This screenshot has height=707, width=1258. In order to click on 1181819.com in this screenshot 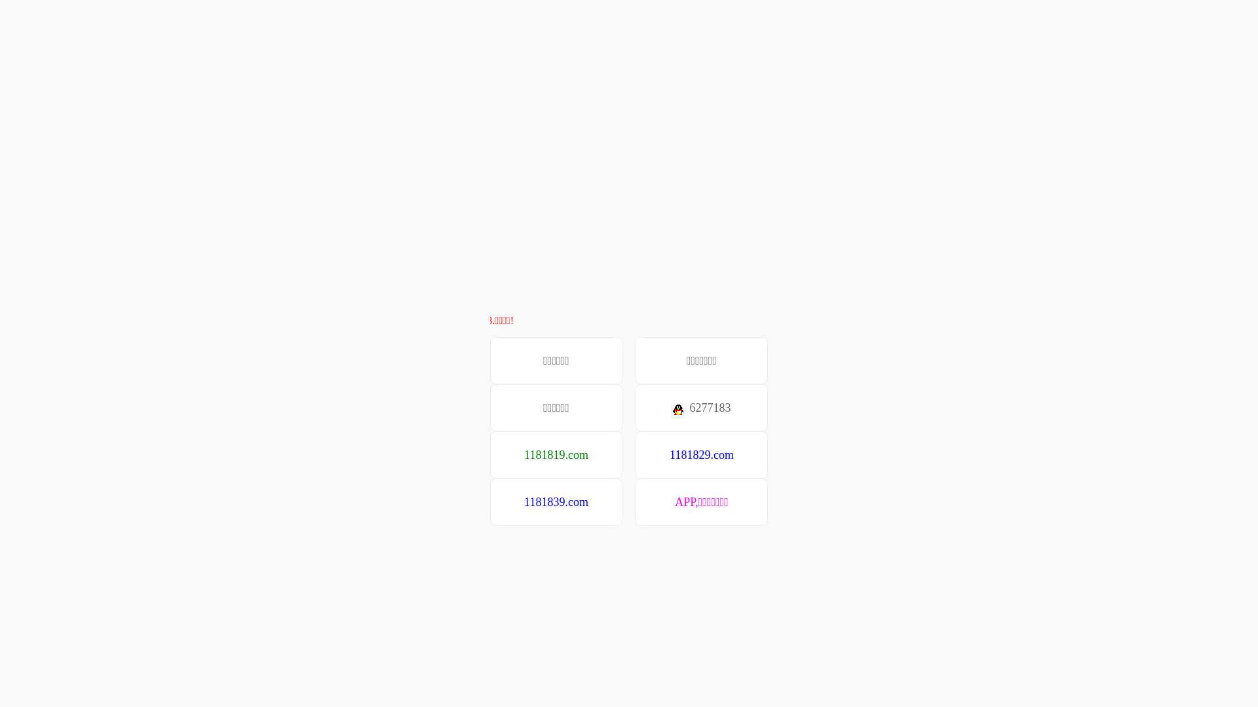, I will do `click(556, 455)`.